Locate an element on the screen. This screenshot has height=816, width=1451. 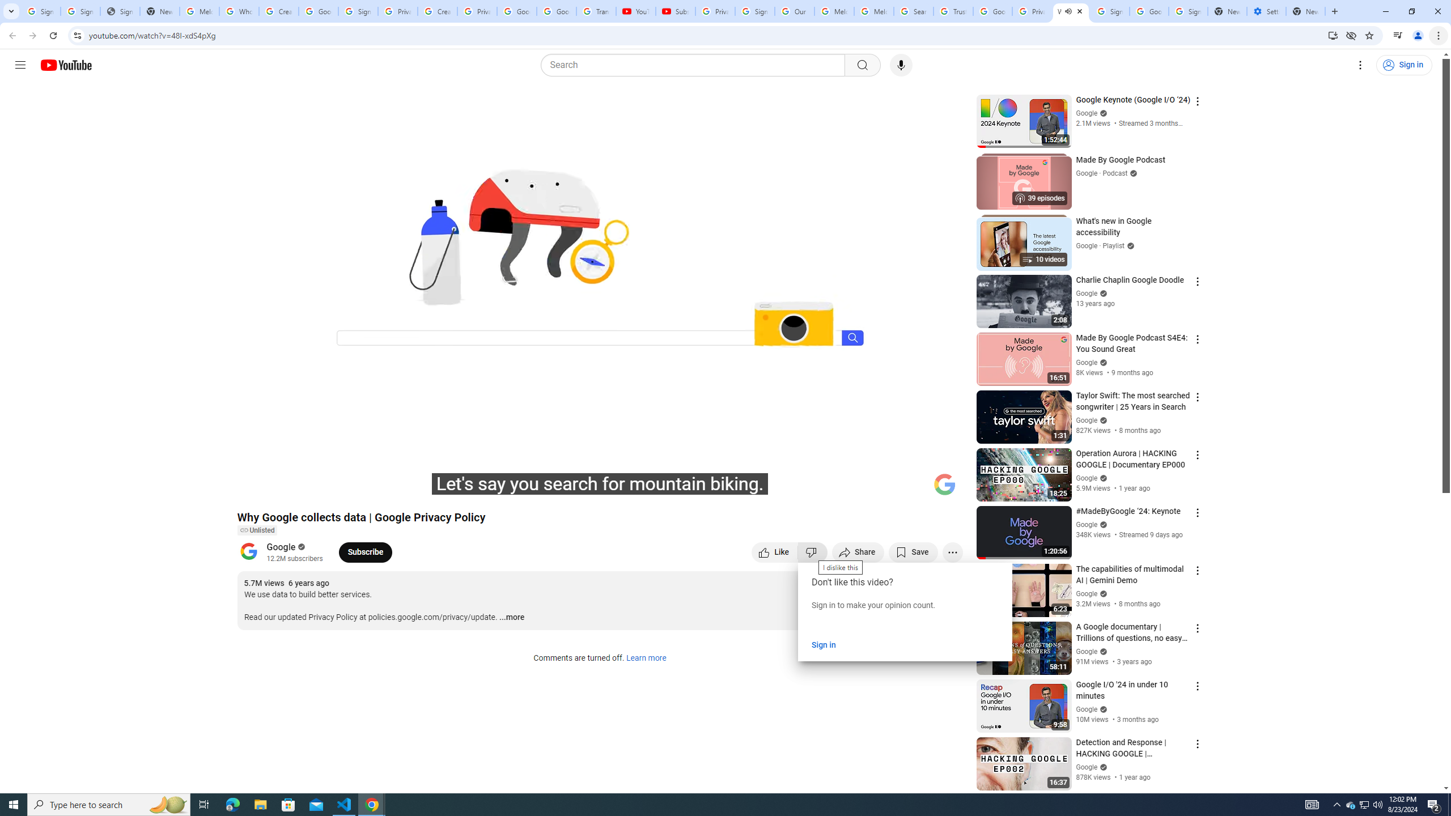
More actions is located at coordinates (952, 552).